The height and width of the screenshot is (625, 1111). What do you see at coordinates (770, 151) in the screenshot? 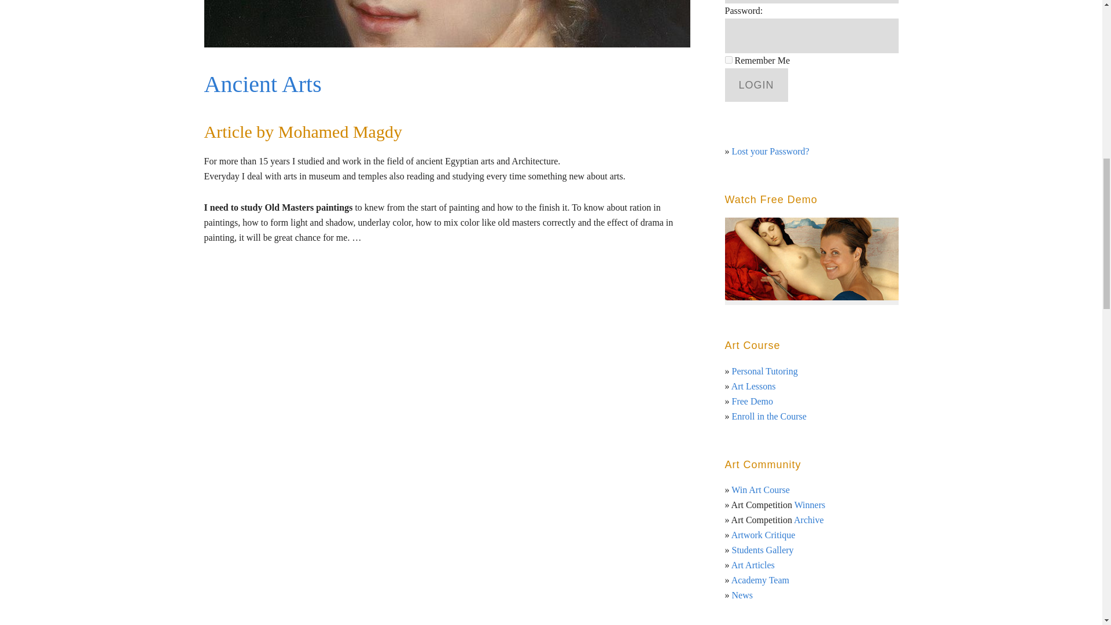
I see `Lost your Password?` at bounding box center [770, 151].